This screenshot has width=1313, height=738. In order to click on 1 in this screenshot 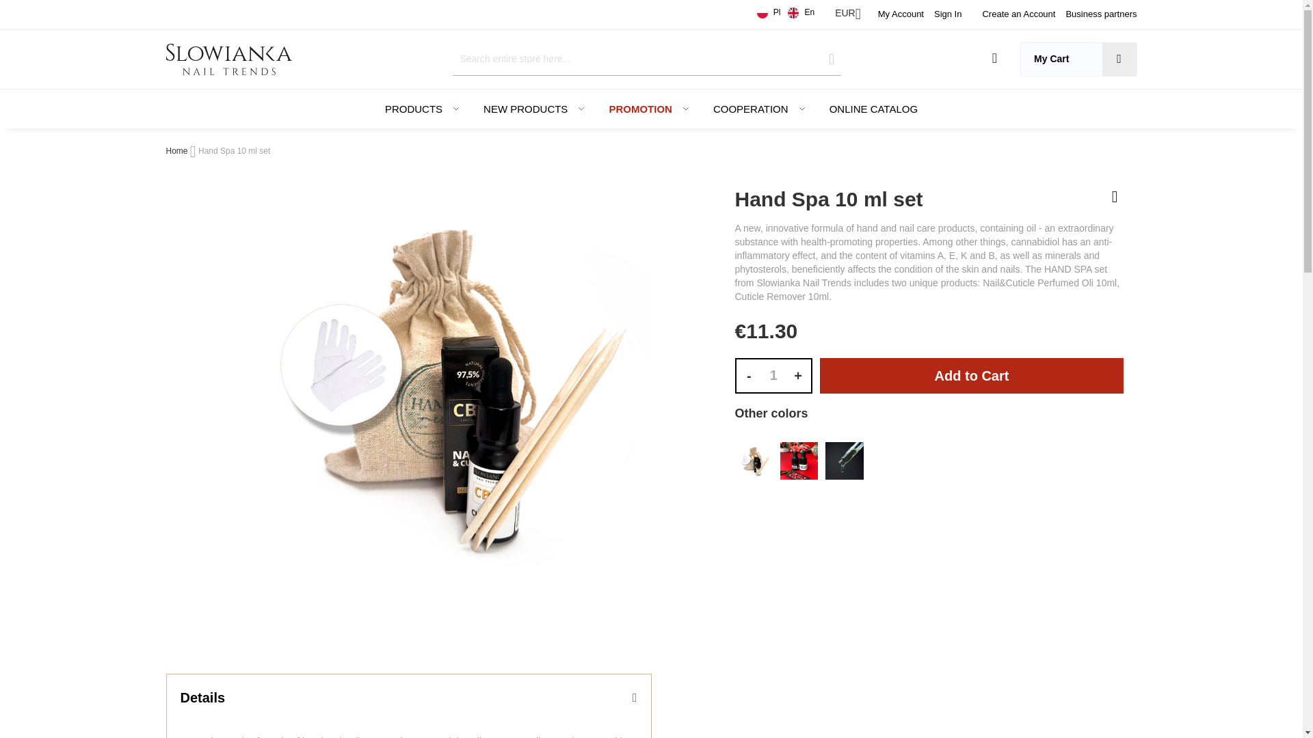, I will do `click(773, 375)`.